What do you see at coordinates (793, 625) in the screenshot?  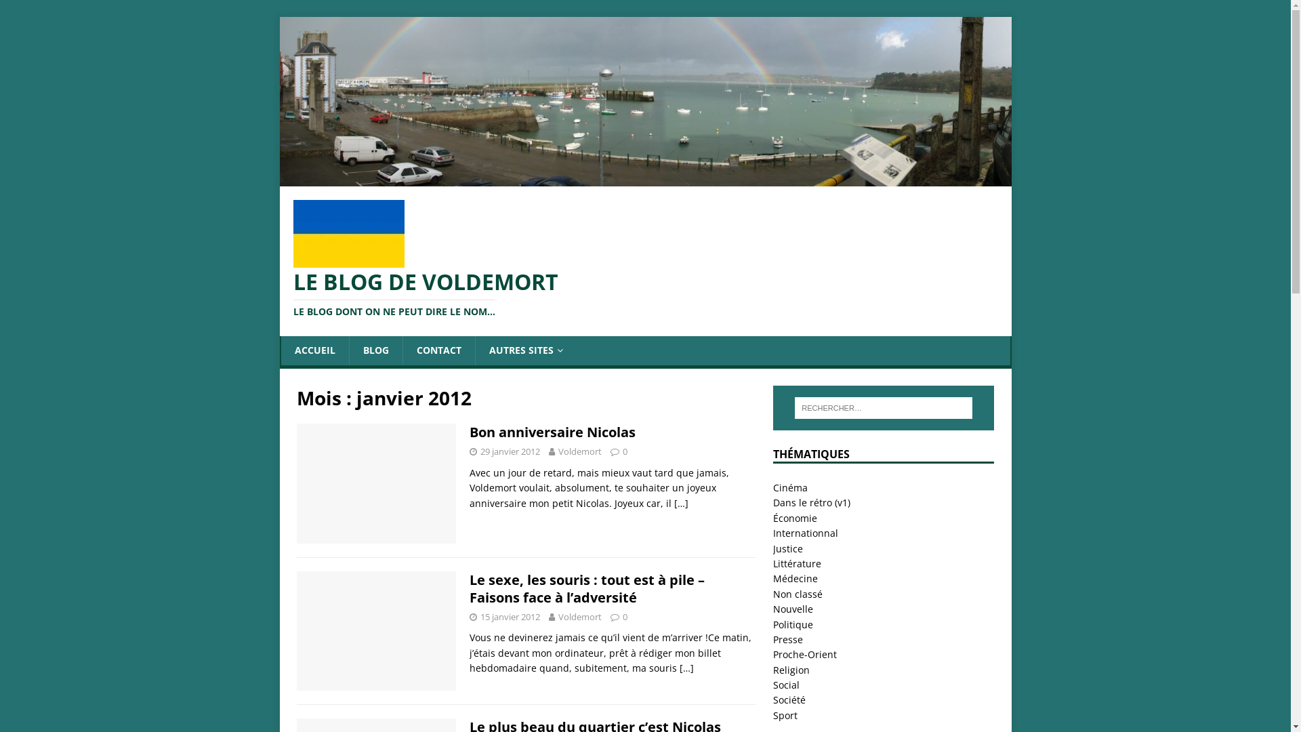 I see `Politique` at bounding box center [793, 625].